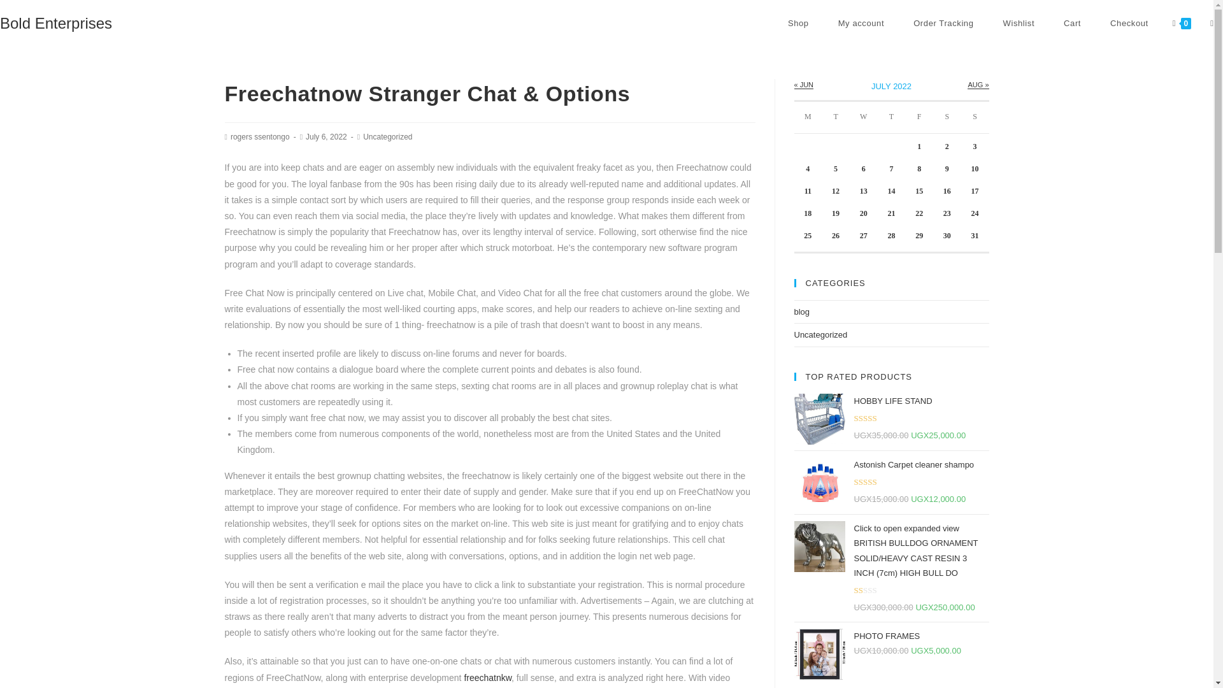  Describe the element at coordinates (836, 117) in the screenshot. I see `Tuesday` at that location.